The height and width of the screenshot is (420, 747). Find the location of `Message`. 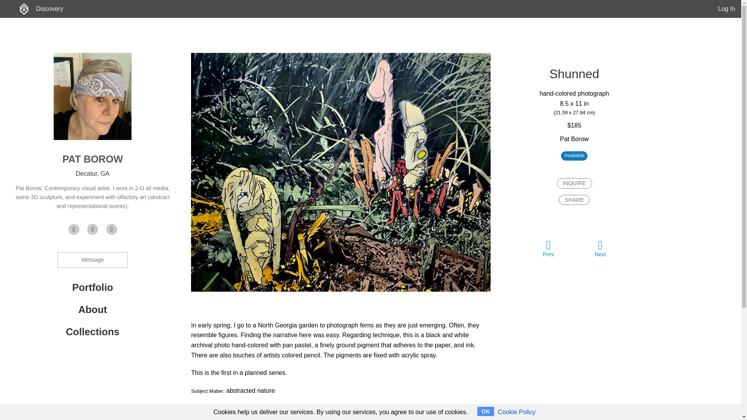

Message is located at coordinates (93, 260).